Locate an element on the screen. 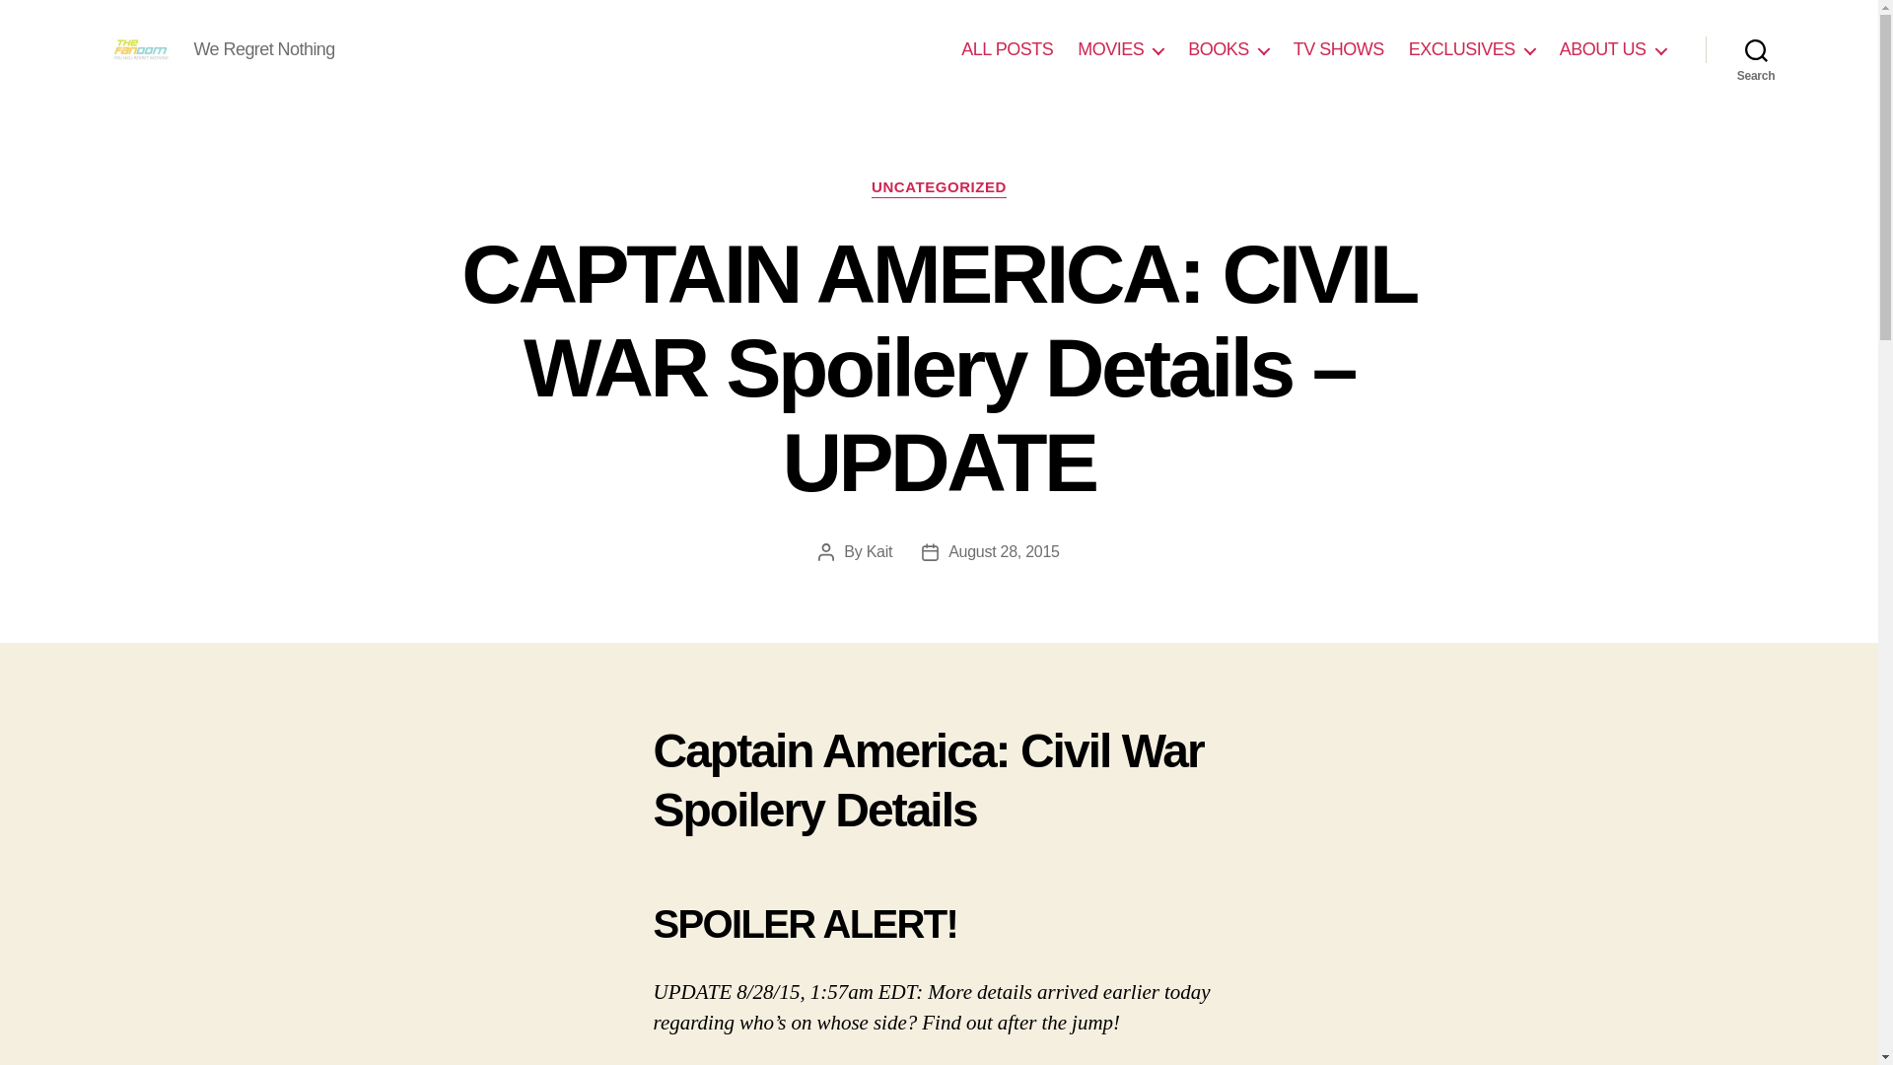 This screenshot has height=1065, width=1893. MOVIES is located at coordinates (1120, 49).